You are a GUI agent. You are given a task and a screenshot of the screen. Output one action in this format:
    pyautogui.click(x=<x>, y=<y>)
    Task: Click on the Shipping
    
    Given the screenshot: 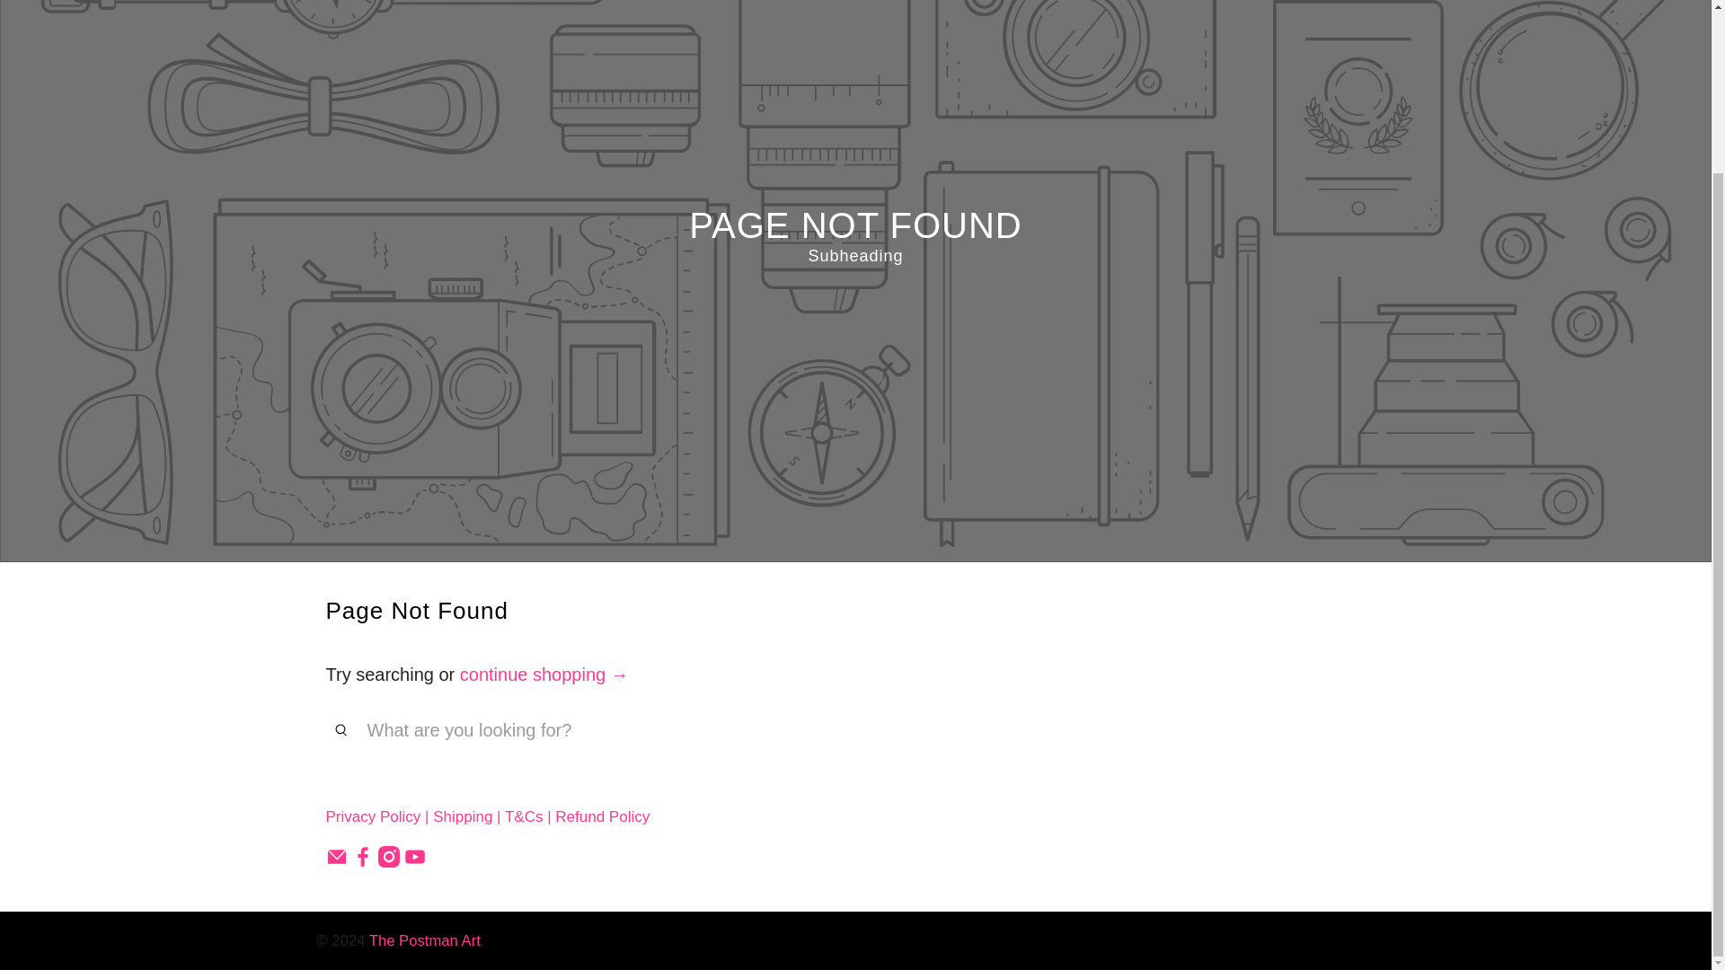 What is the action you would take?
    pyautogui.click(x=462, y=816)
    